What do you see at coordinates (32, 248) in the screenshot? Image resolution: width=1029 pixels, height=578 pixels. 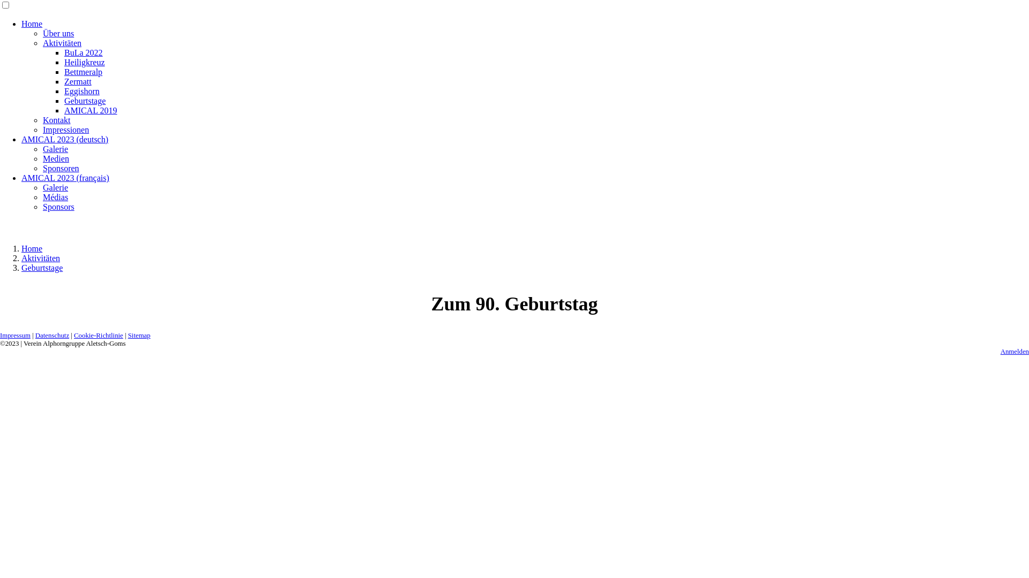 I see `Home` at bounding box center [32, 248].